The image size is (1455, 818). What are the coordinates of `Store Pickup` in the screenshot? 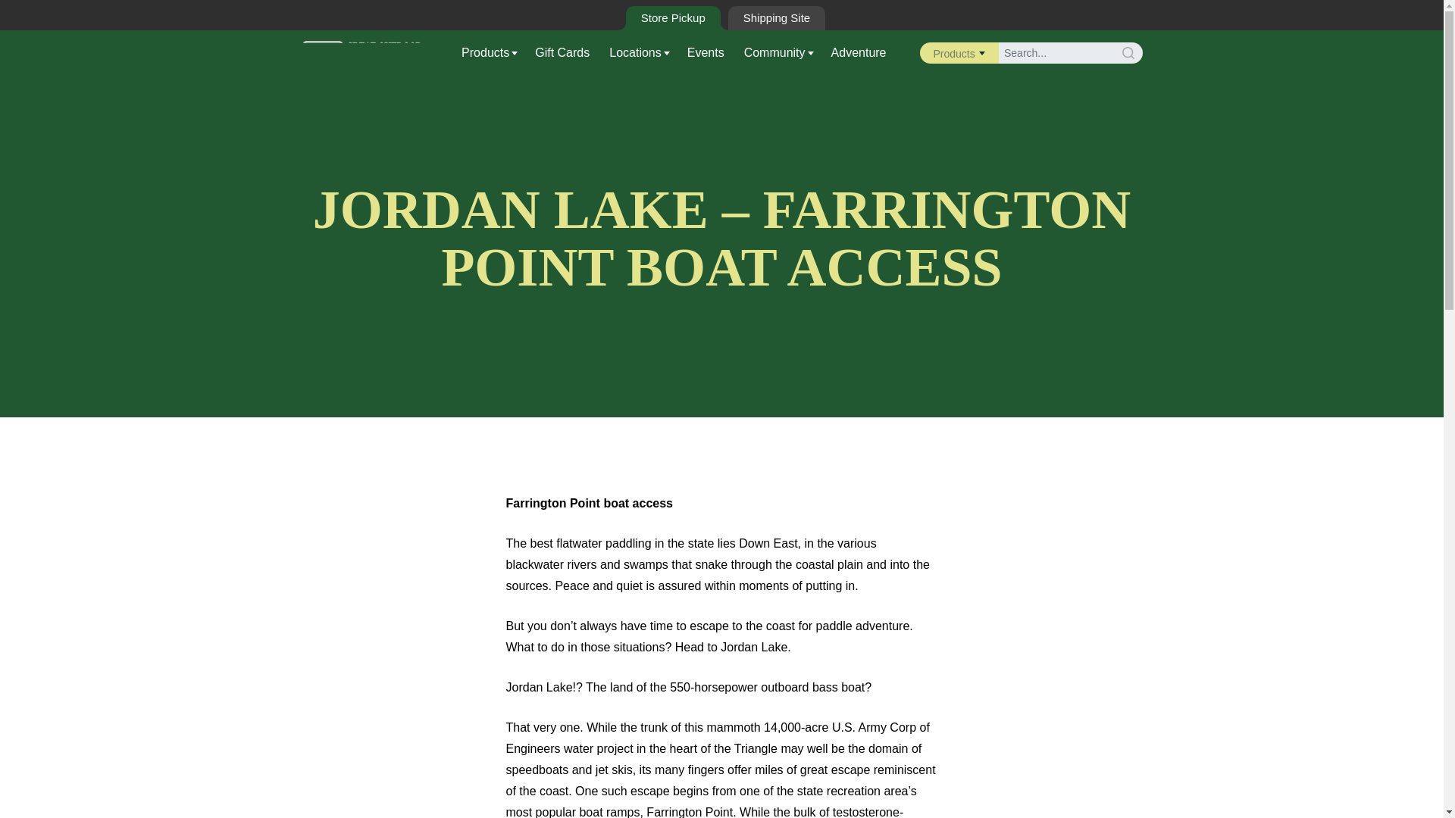 It's located at (673, 17).